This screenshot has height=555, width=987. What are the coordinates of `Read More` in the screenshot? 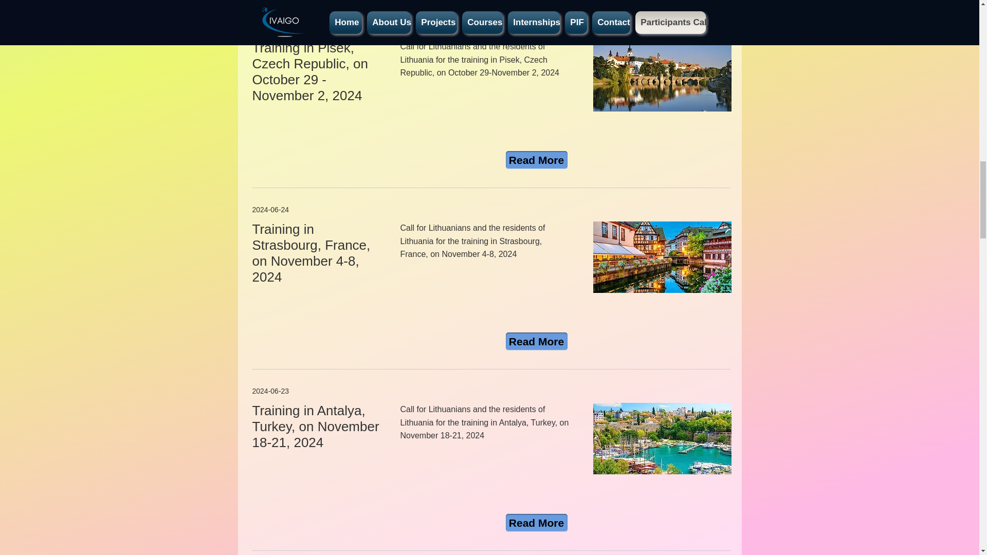 It's located at (537, 160).